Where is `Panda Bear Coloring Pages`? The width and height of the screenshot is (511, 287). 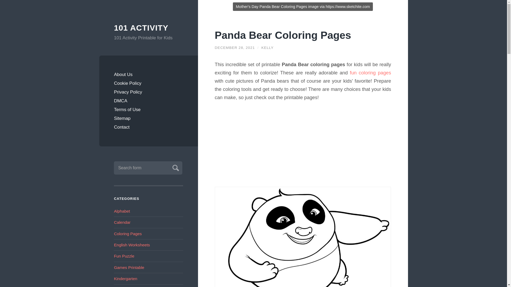
Panda Bear Coloring Pages is located at coordinates (283, 35).